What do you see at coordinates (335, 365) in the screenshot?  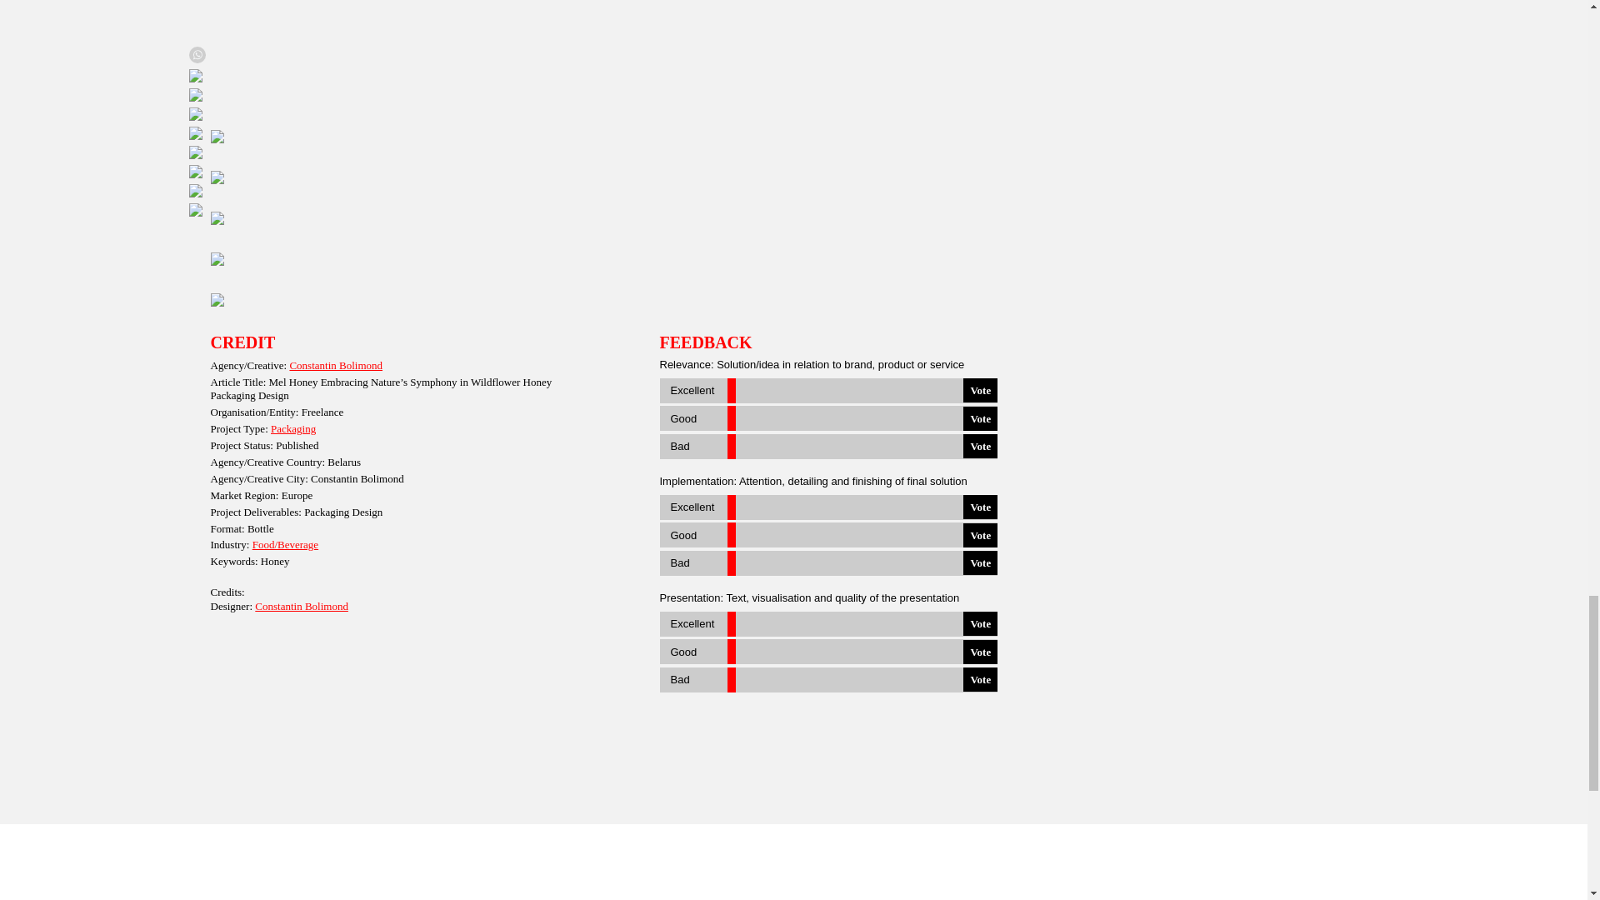 I see `Constantin Bolimond` at bounding box center [335, 365].